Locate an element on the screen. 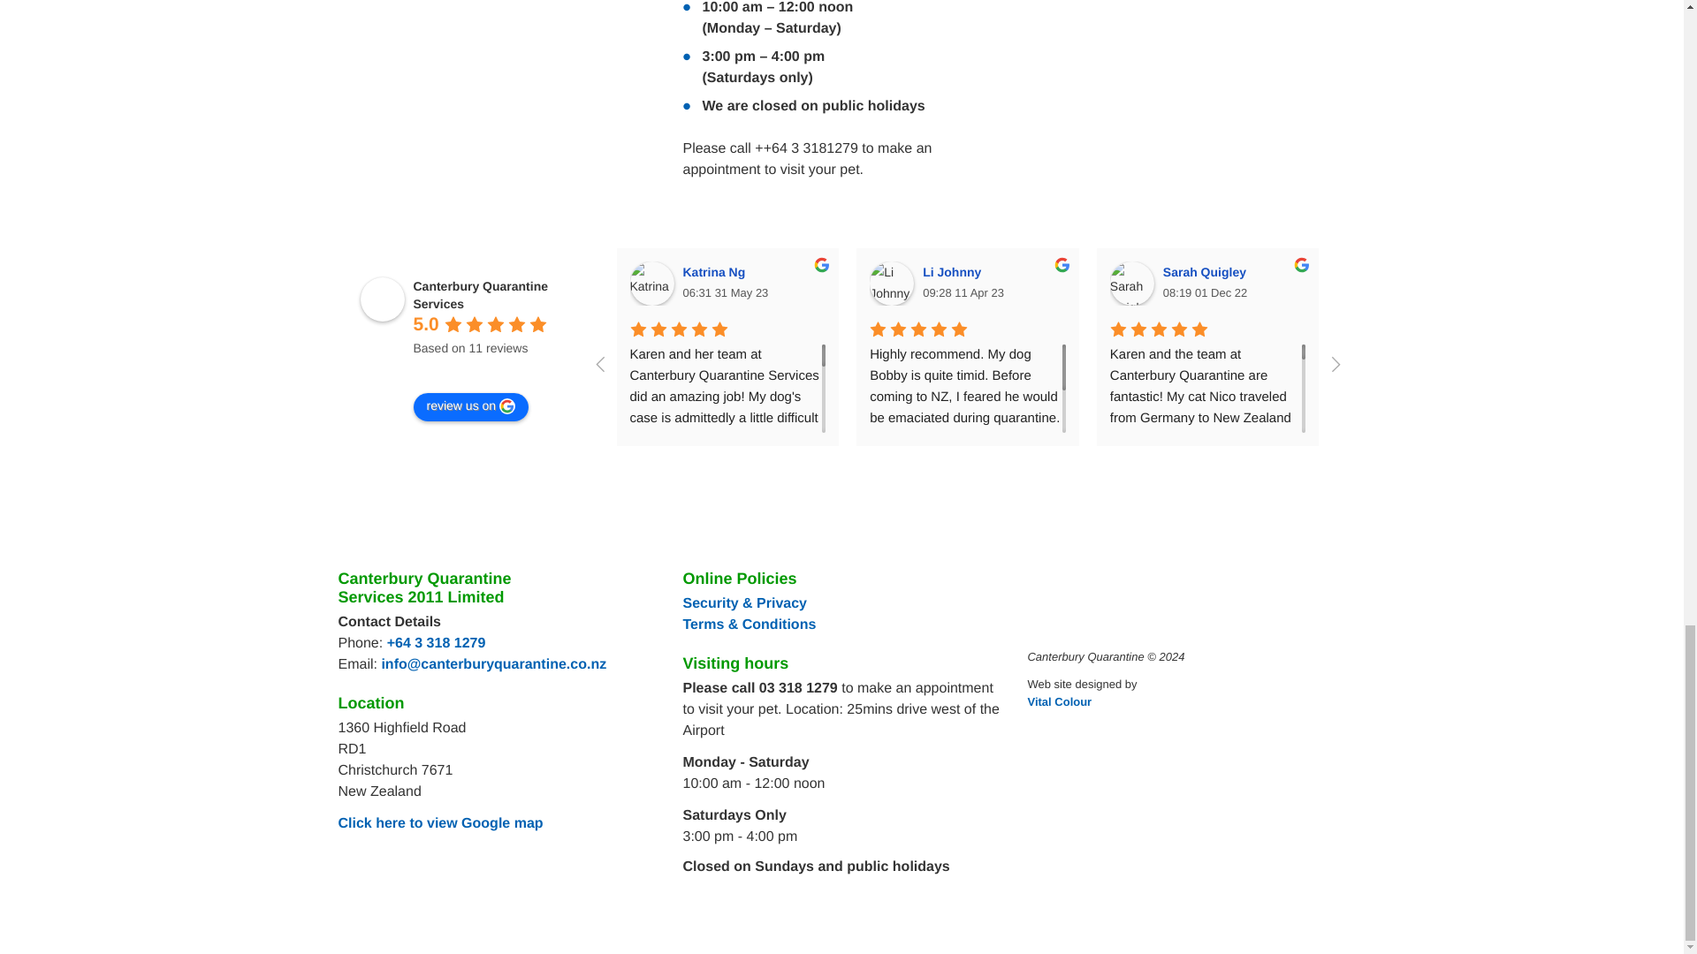 Image resolution: width=1697 pixels, height=954 pixels. Canterbury Quarantine Services is located at coordinates (481, 295).